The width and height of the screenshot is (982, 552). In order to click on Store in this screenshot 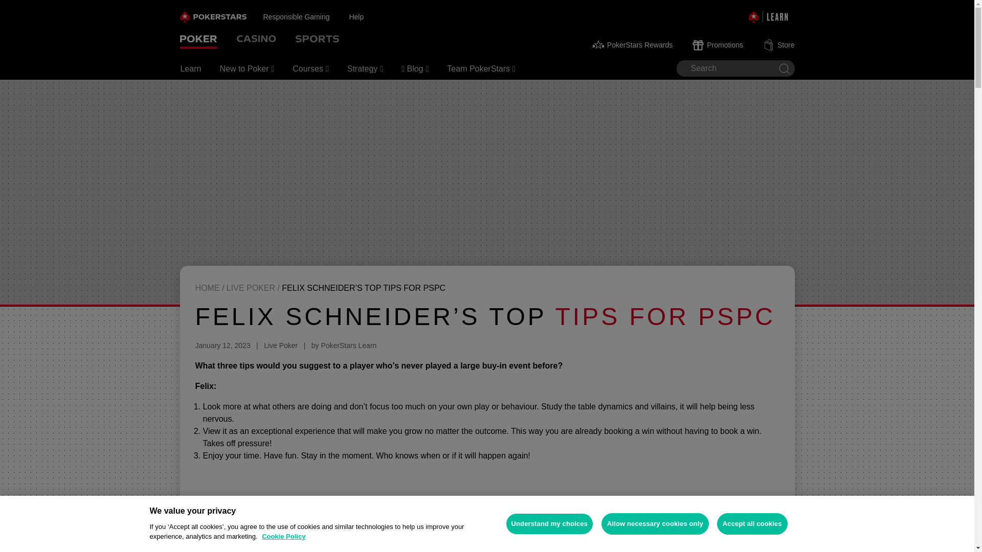, I will do `click(779, 45)`.